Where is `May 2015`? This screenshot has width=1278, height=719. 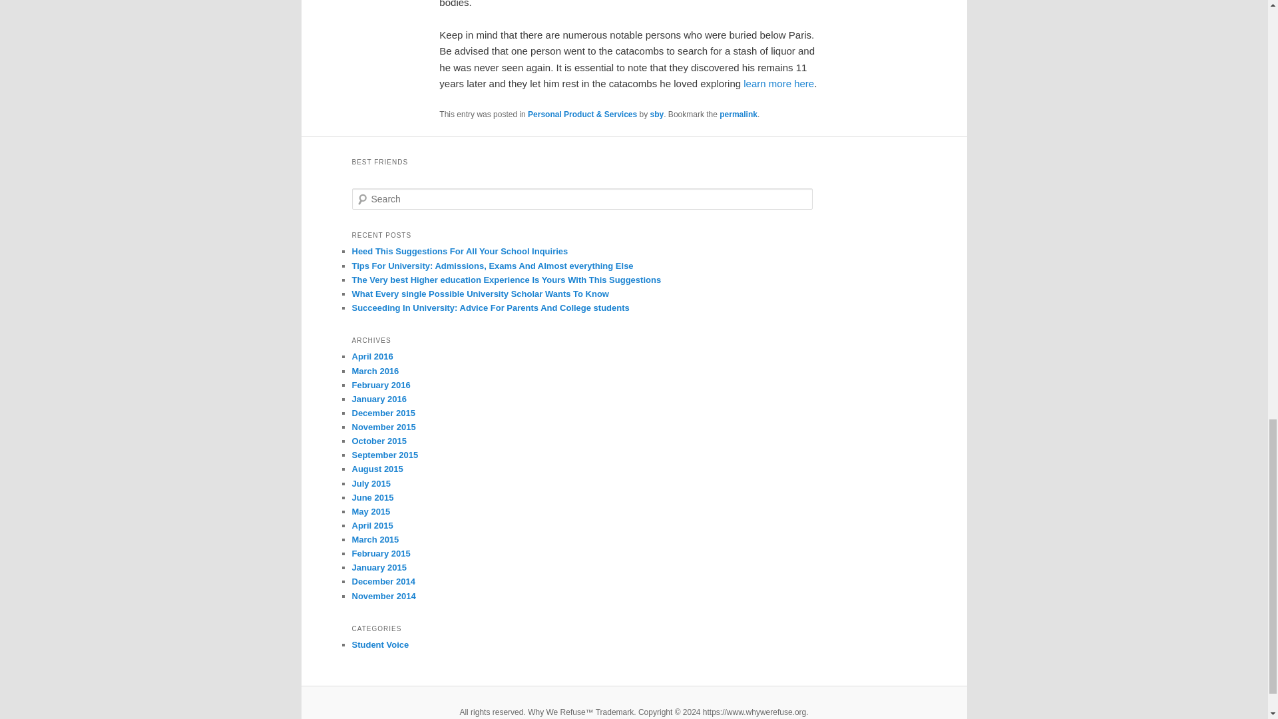
May 2015 is located at coordinates (370, 511).